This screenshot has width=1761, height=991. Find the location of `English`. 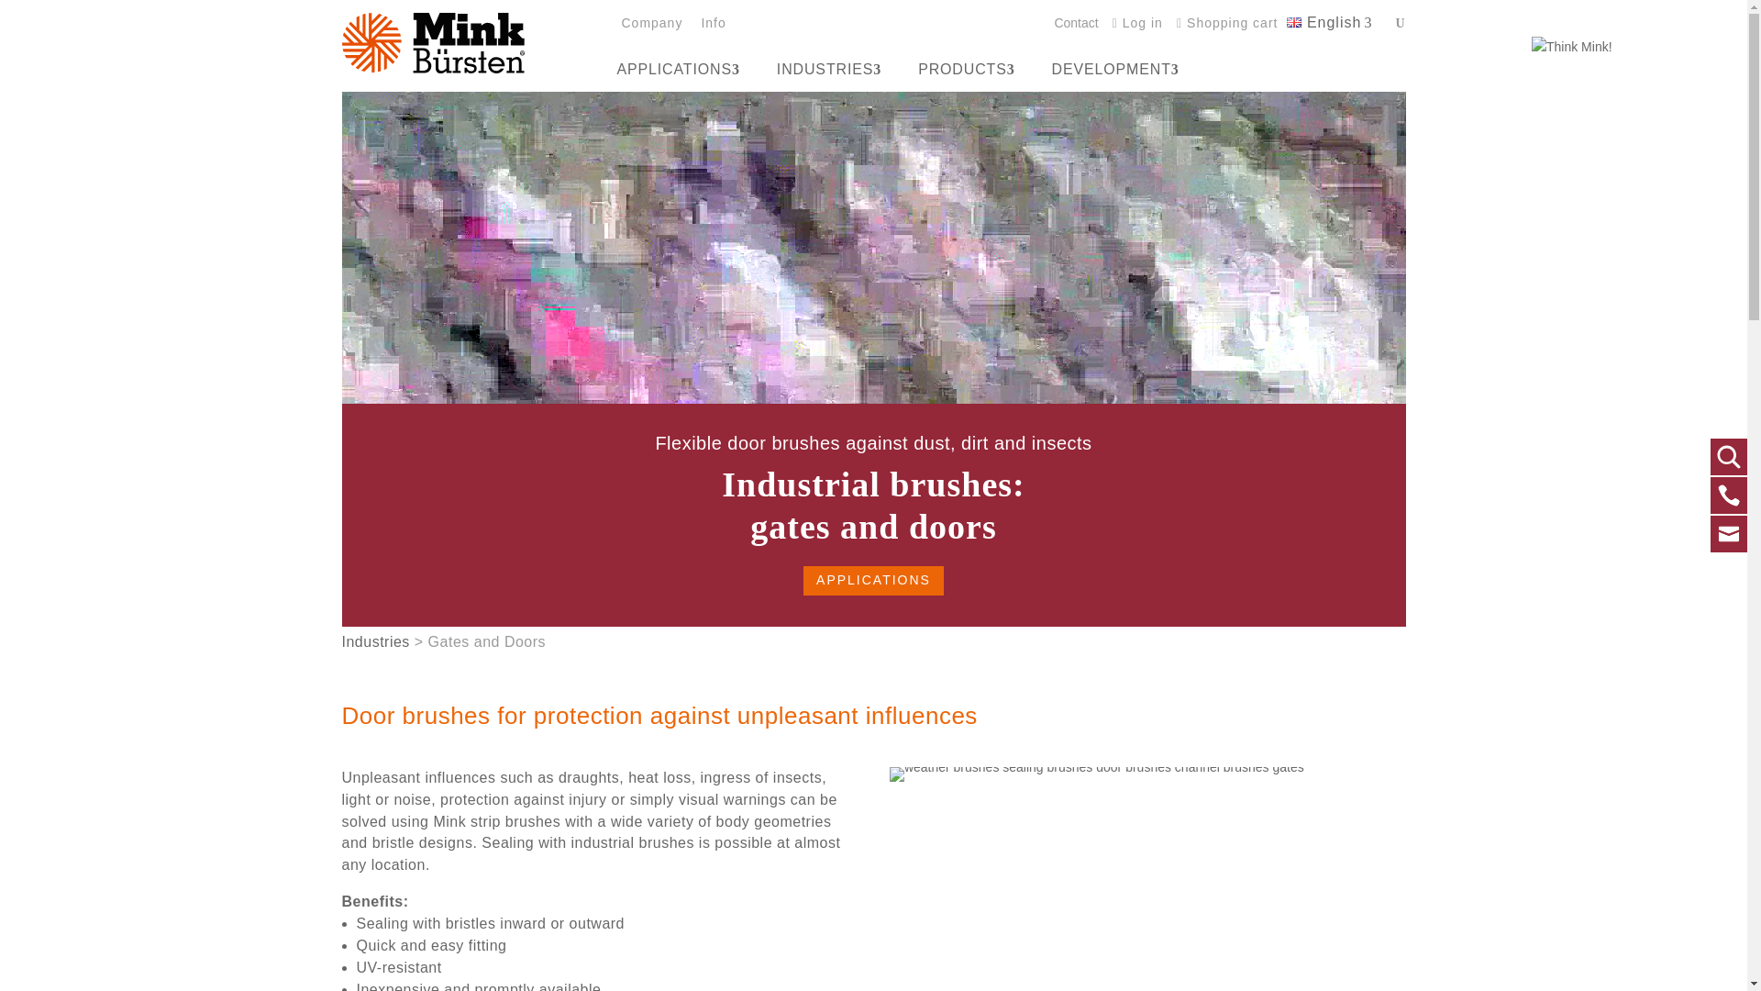

English is located at coordinates (1329, 22).